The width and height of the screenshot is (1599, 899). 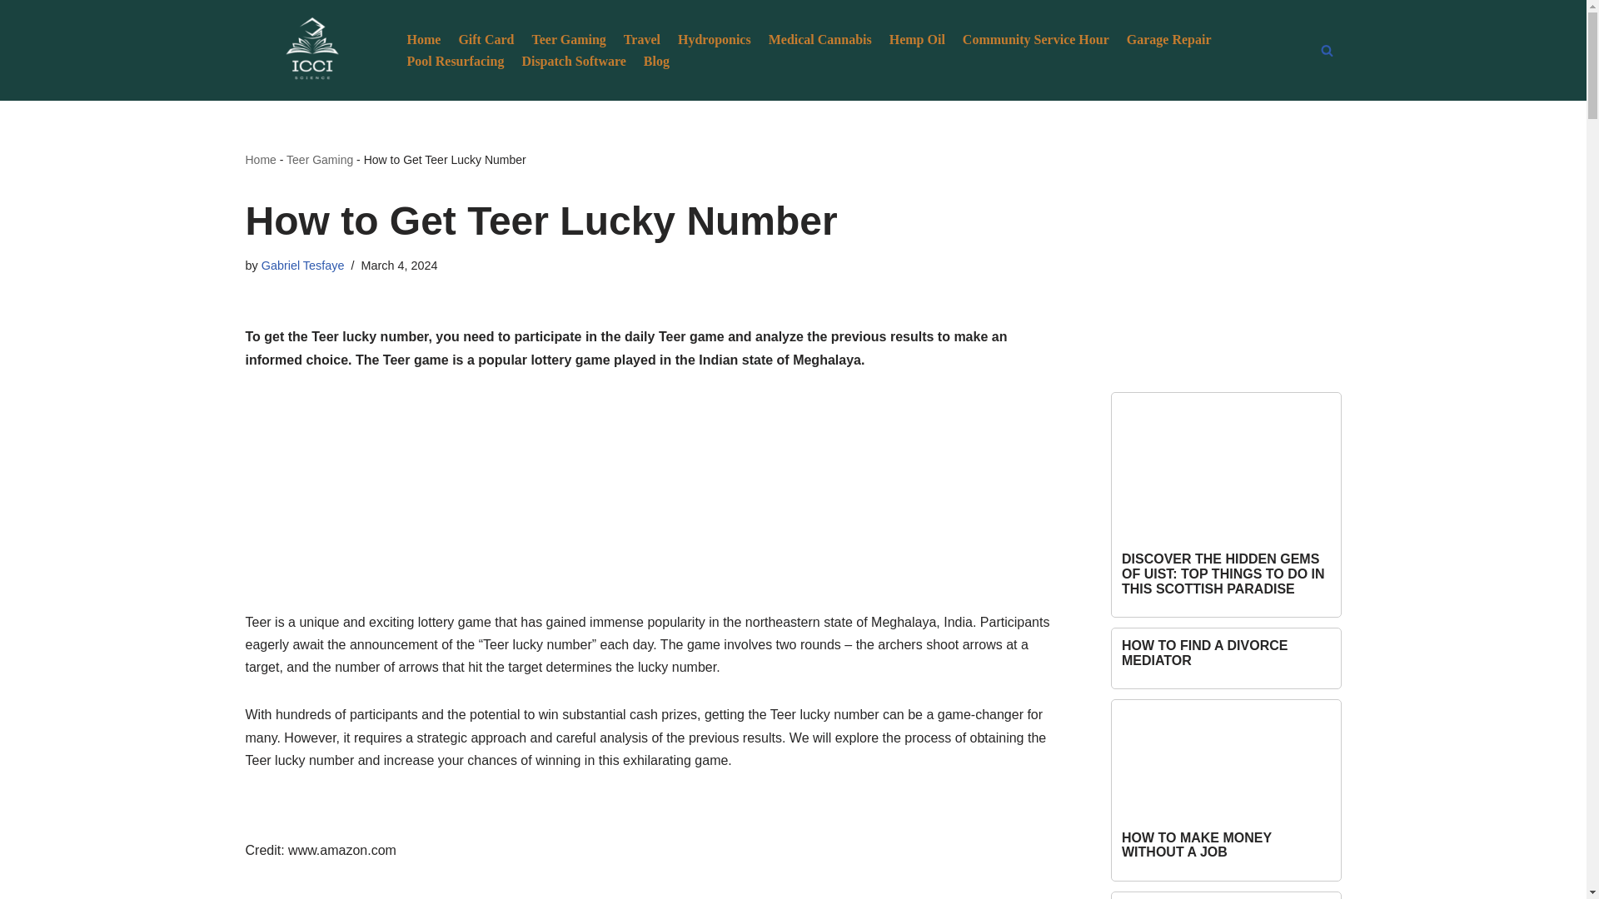 What do you see at coordinates (423, 38) in the screenshot?
I see `Home` at bounding box center [423, 38].